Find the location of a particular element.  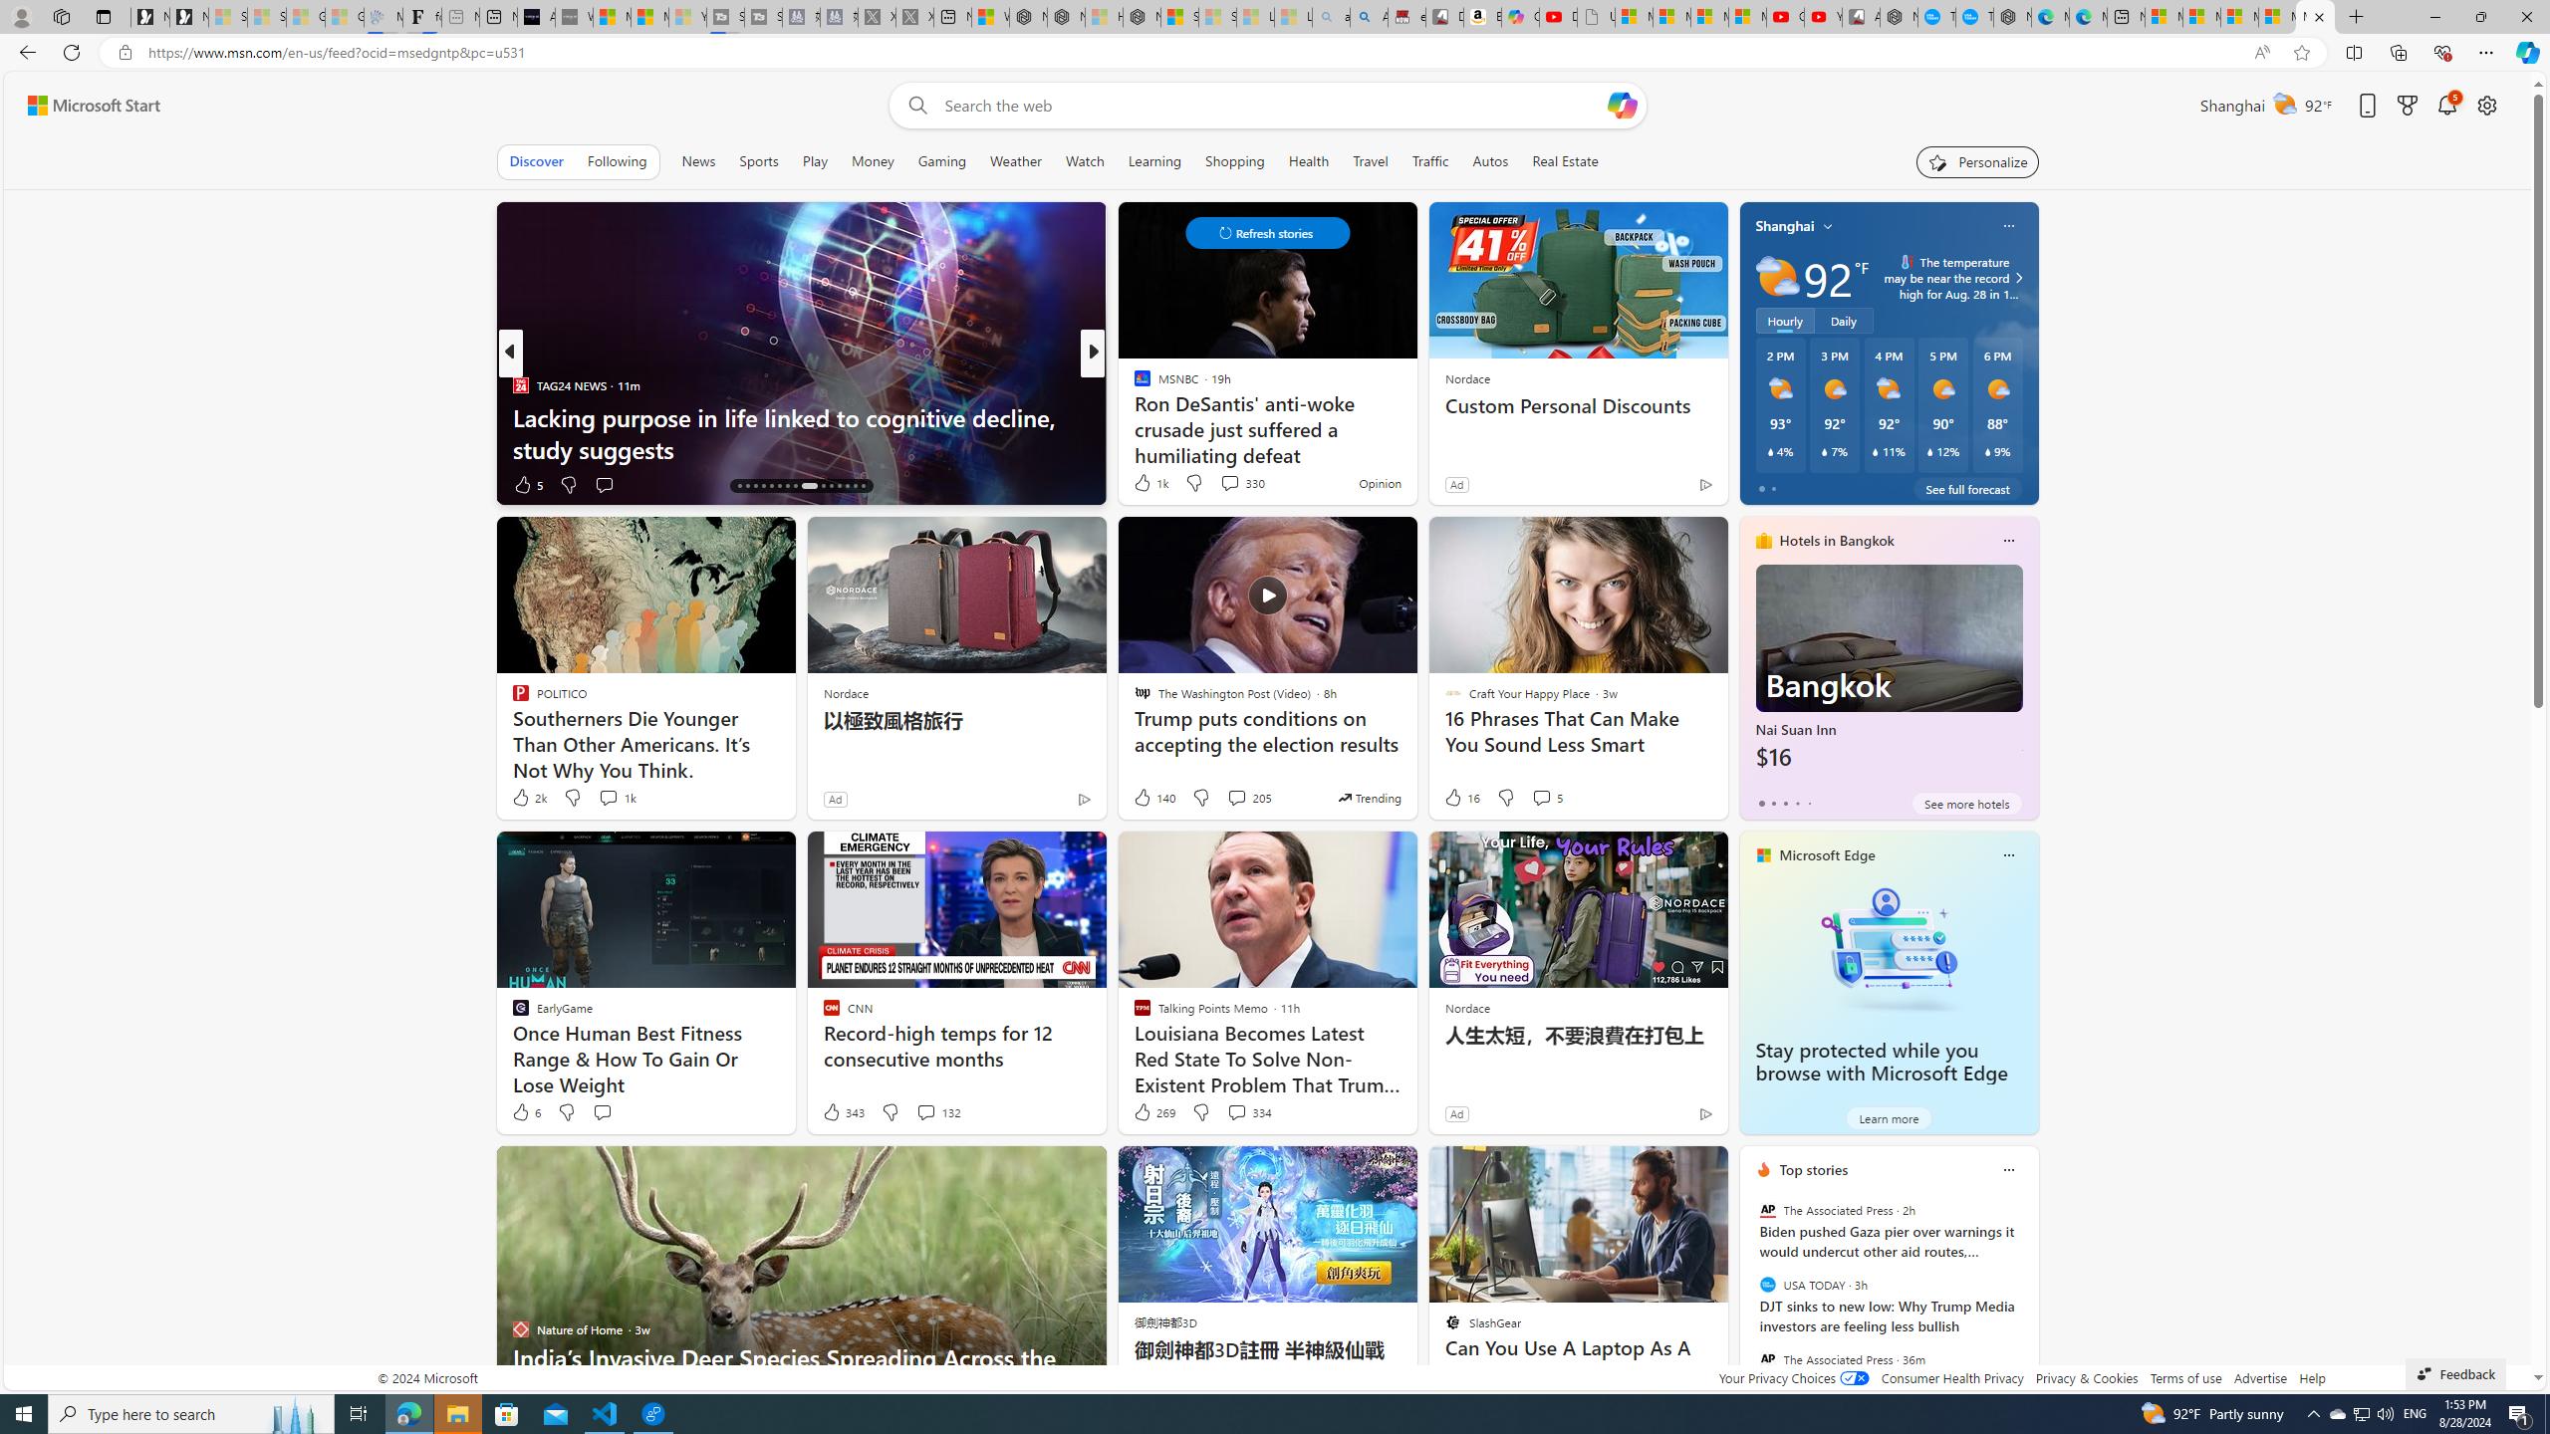

Help is located at coordinates (2313, 1378).